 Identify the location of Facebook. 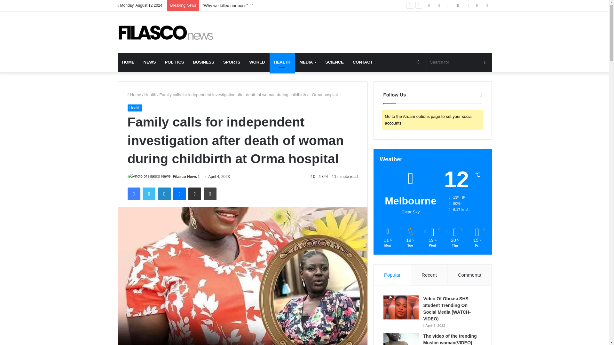
(133, 194).